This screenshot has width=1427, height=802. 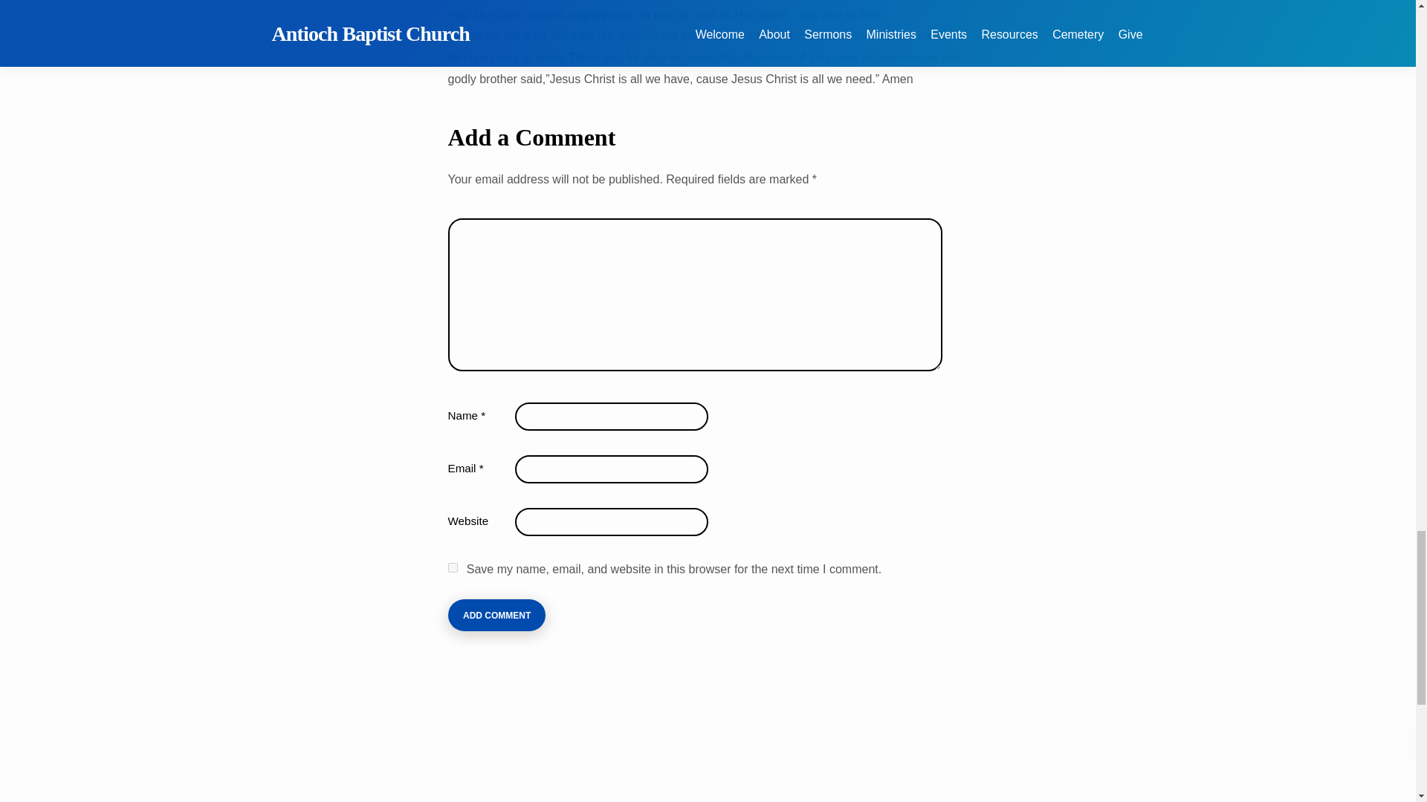 What do you see at coordinates (452, 567) in the screenshot?
I see `yes` at bounding box center [452, 567].